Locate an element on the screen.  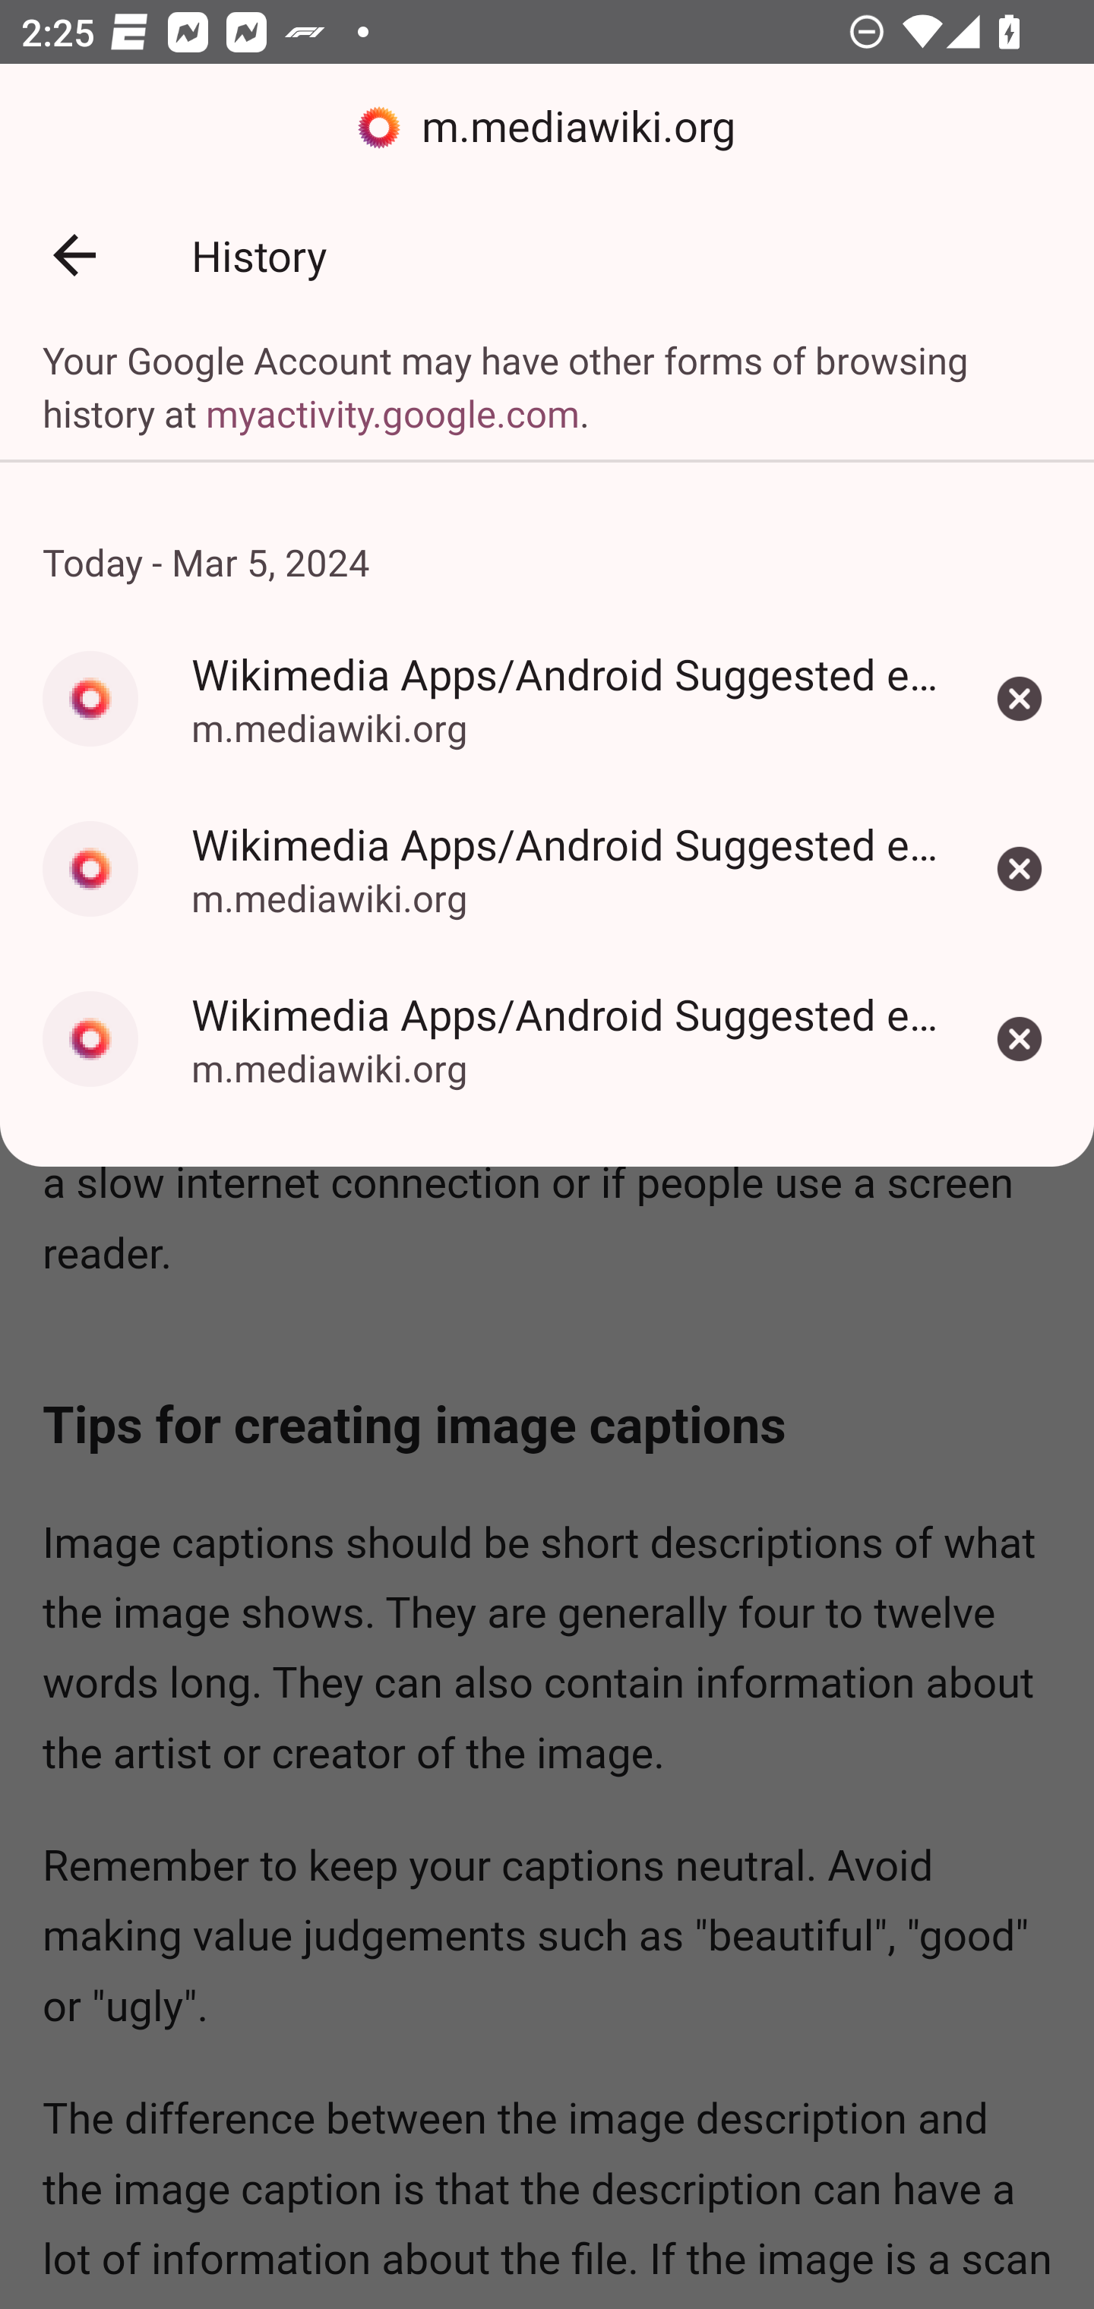
m.mediawiki.org is located at coordinates (547, 128).